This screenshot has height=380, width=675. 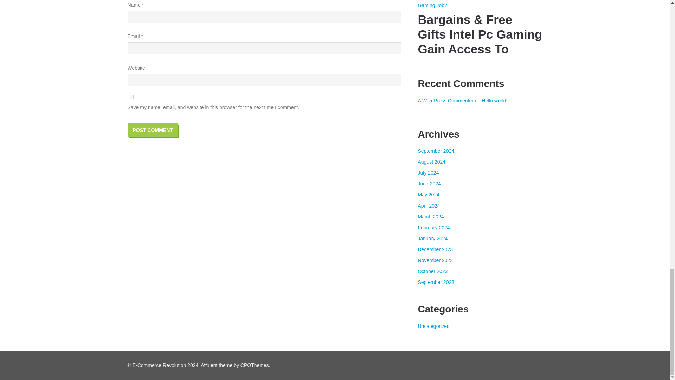 I want to click on yes, so click(x=131, y=96).